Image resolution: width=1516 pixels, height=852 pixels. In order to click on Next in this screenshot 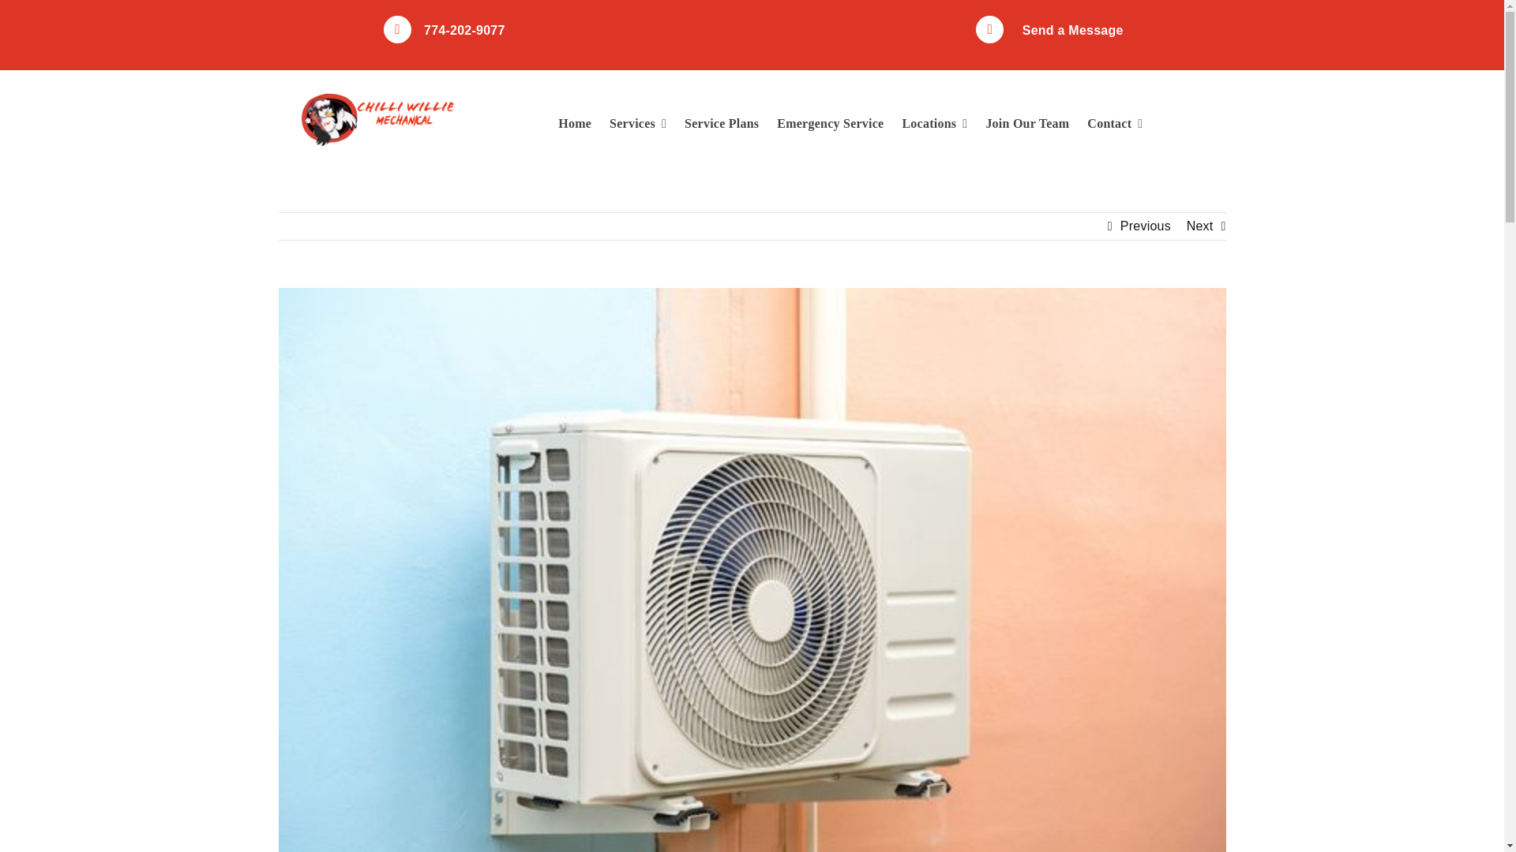, I will do `click(1200, 226)`.